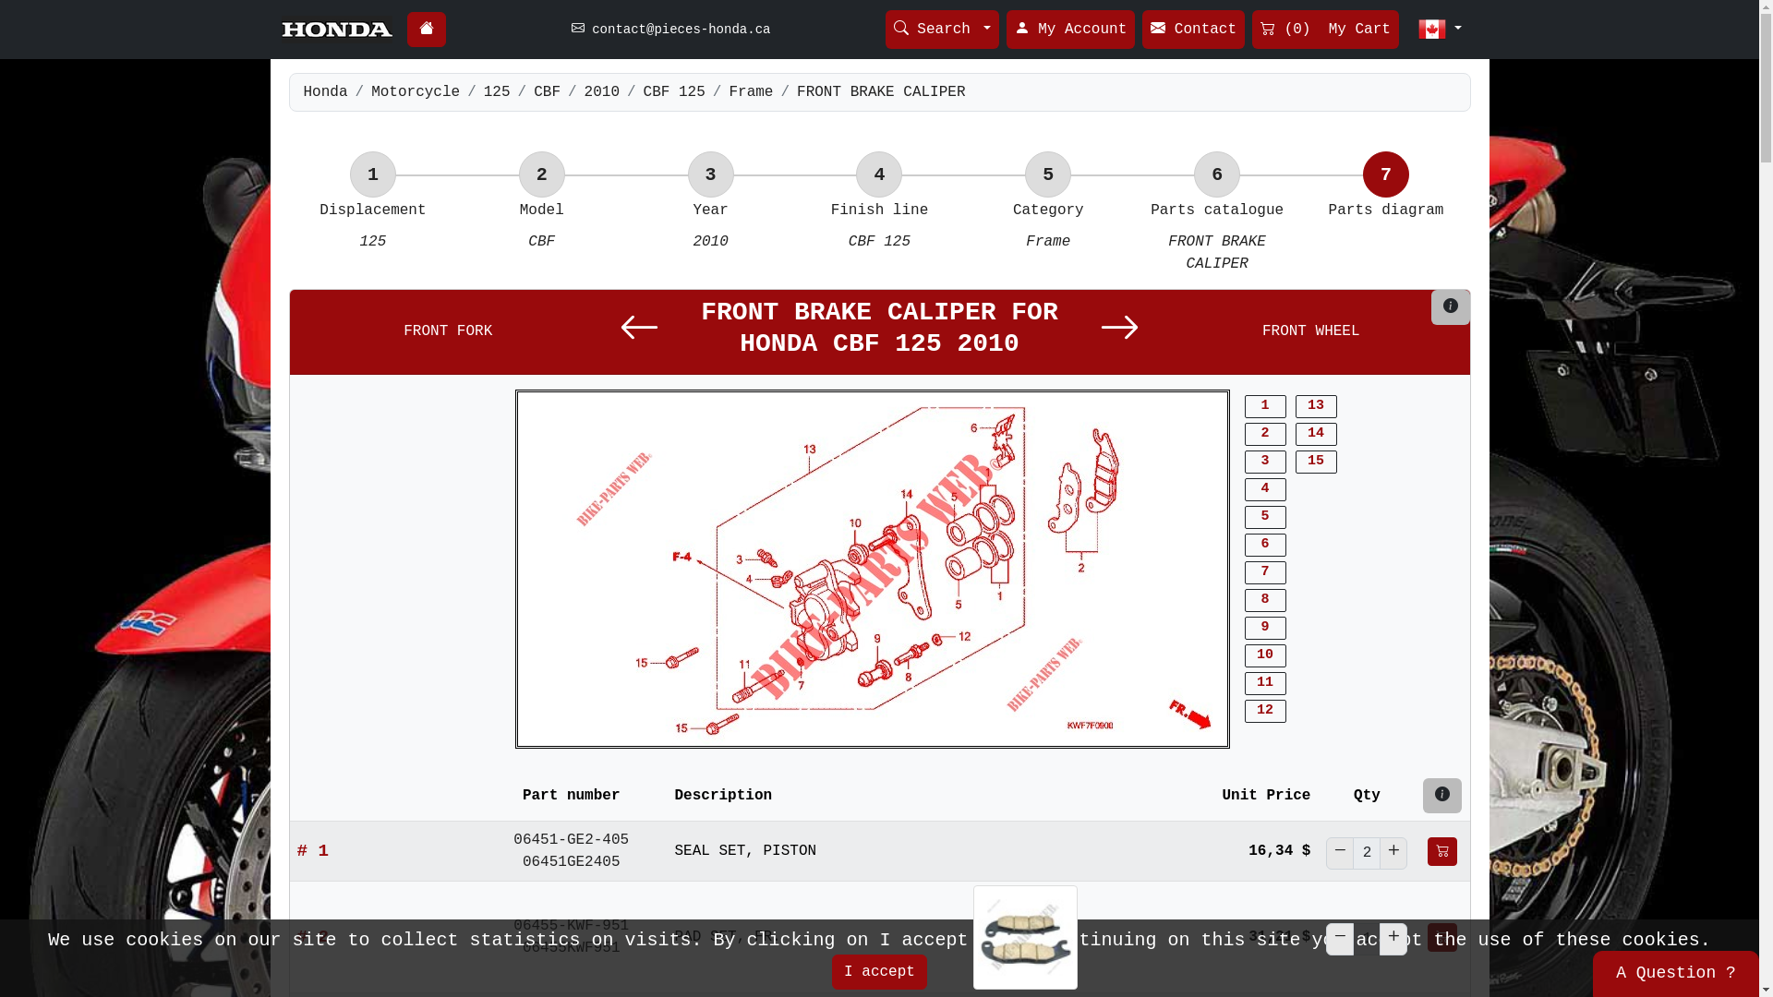  I want to click on FRONT FORK, so click(449, 332).